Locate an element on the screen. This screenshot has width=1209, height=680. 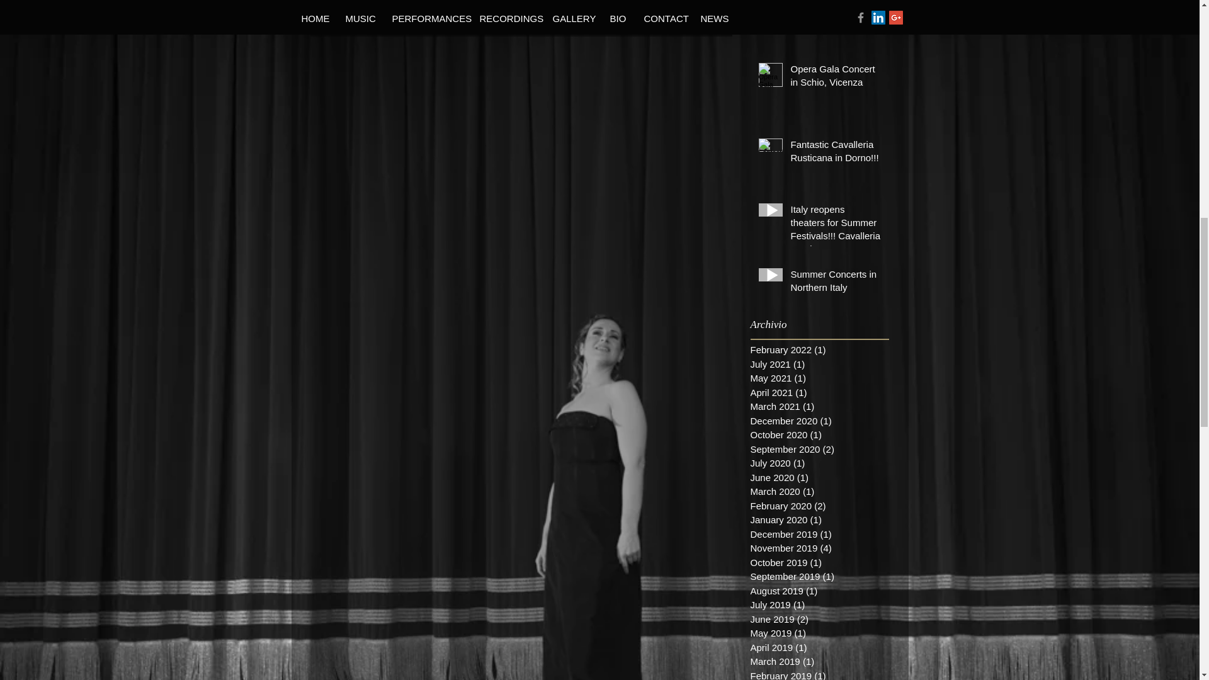
Summer Concerts in Northern Italy is located at coordinates (836, 283).